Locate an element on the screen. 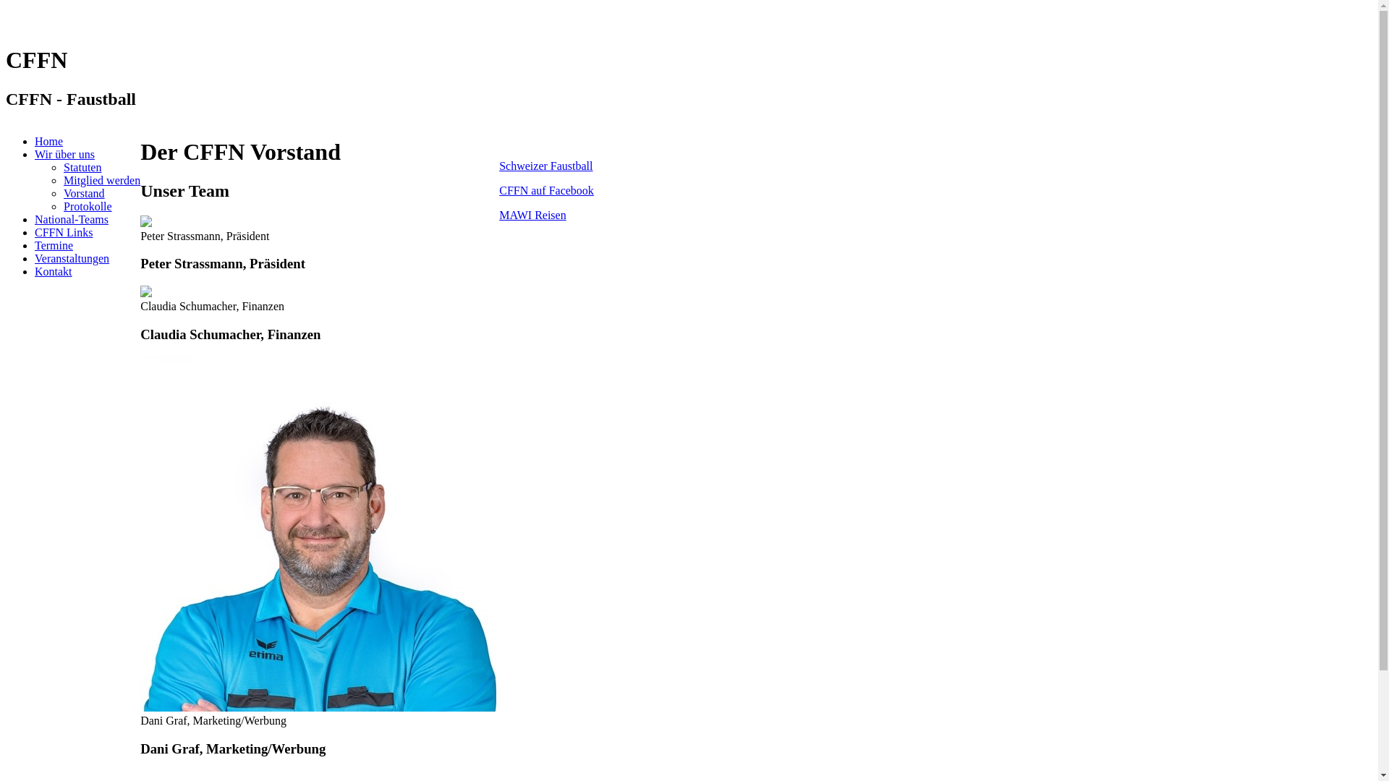 The height and width of the screenshot is (781, 1389). CFFN auf Facebook is located at coordinates (547, 191).